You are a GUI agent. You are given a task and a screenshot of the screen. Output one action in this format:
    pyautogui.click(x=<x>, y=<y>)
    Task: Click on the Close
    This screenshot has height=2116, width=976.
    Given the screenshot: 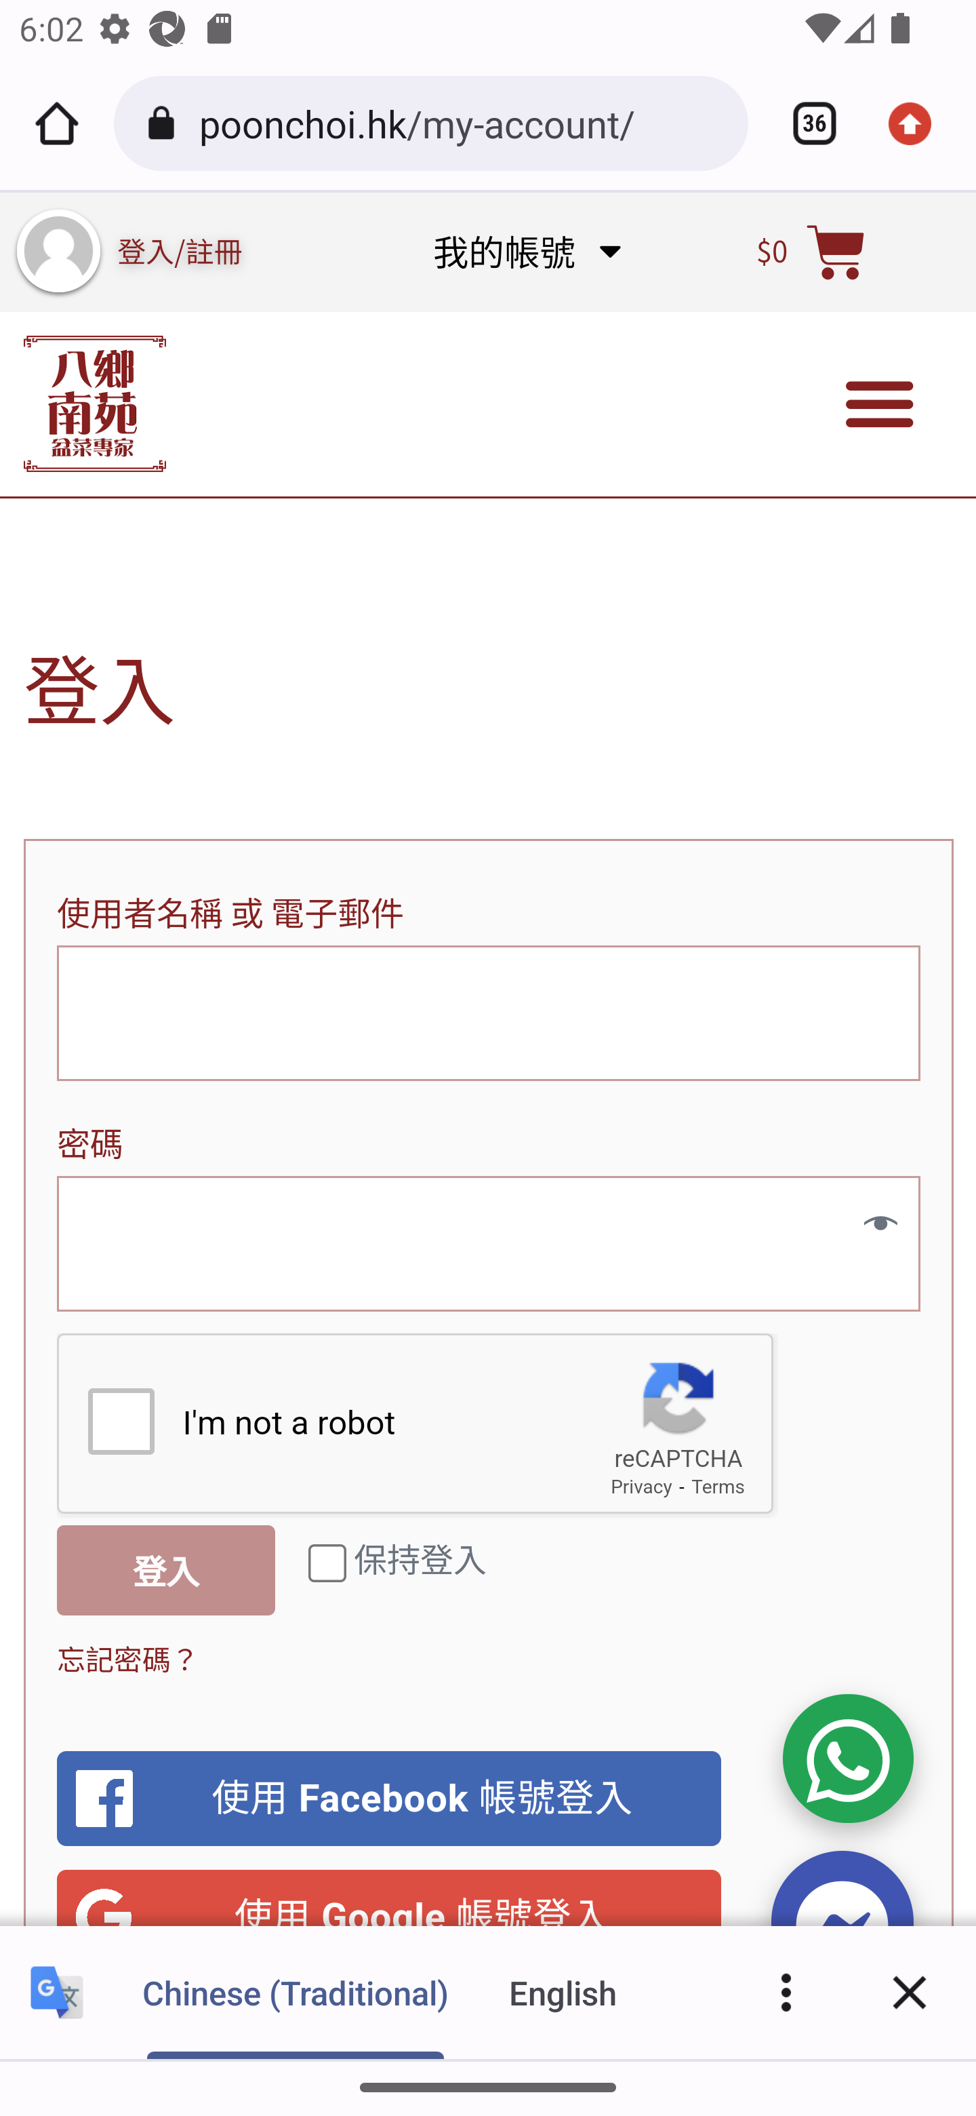 What is the action you would take?
    pyautogui.click(x=910, y=1992)
    